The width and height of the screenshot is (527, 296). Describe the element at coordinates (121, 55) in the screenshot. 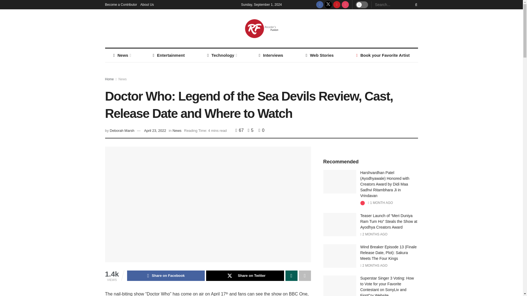

I see `News` at that location.